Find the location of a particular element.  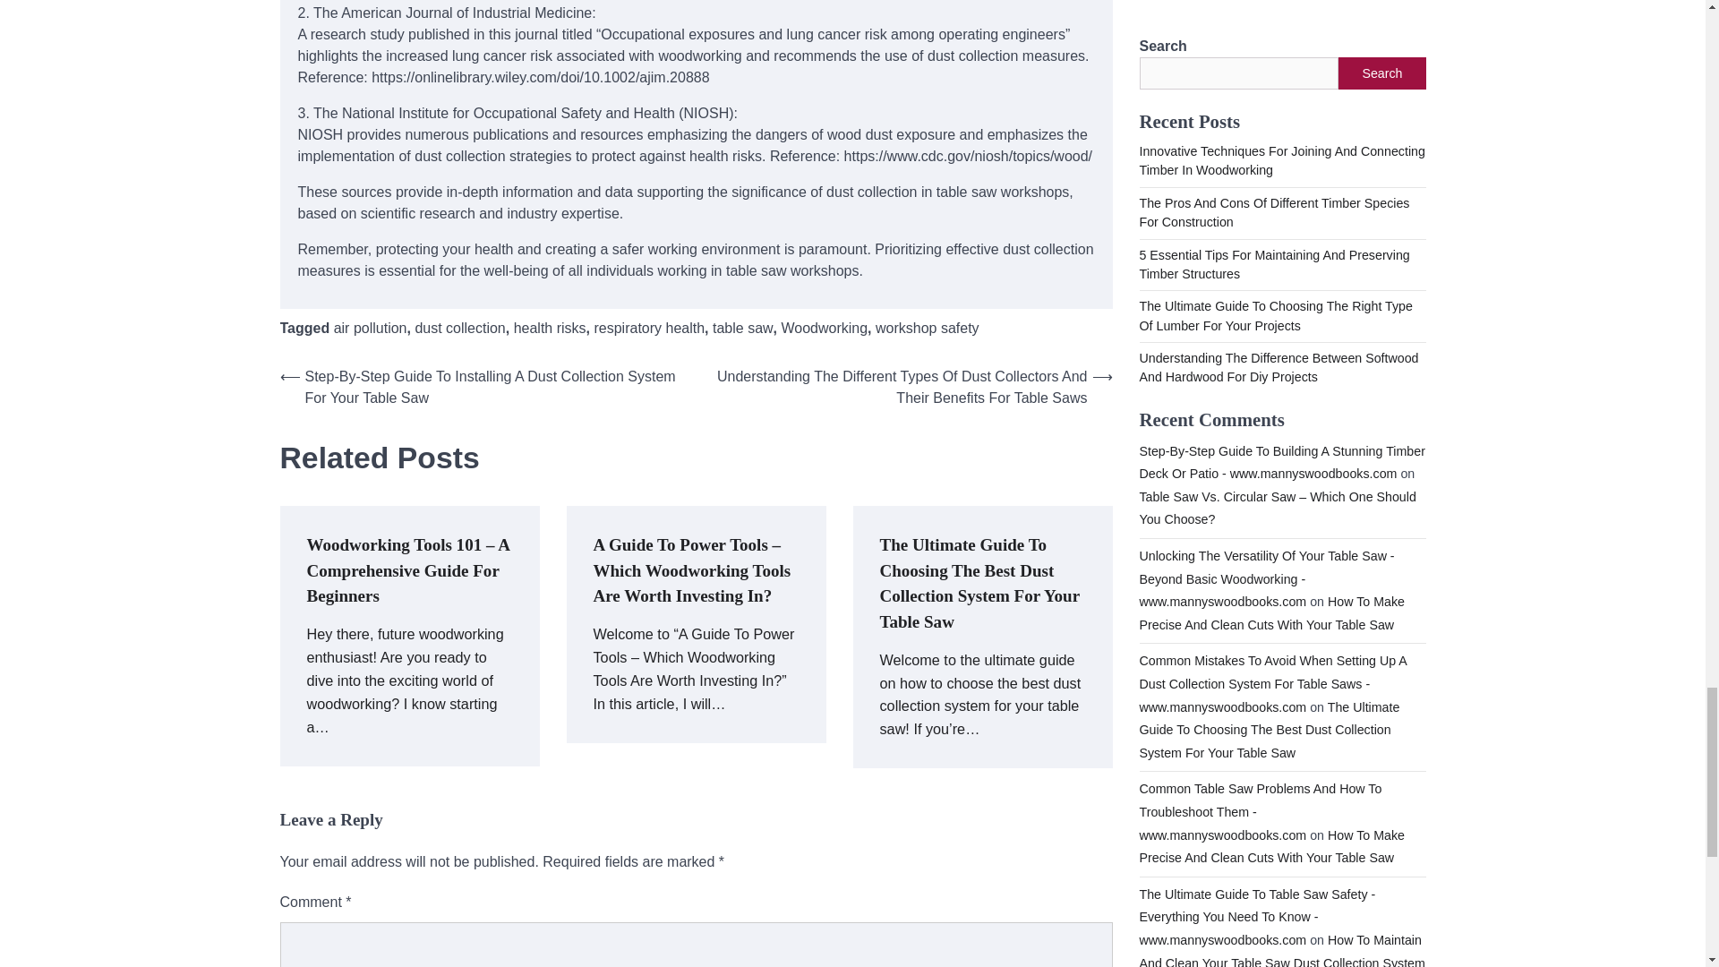

dust collection is located at coordinates (459, 328).